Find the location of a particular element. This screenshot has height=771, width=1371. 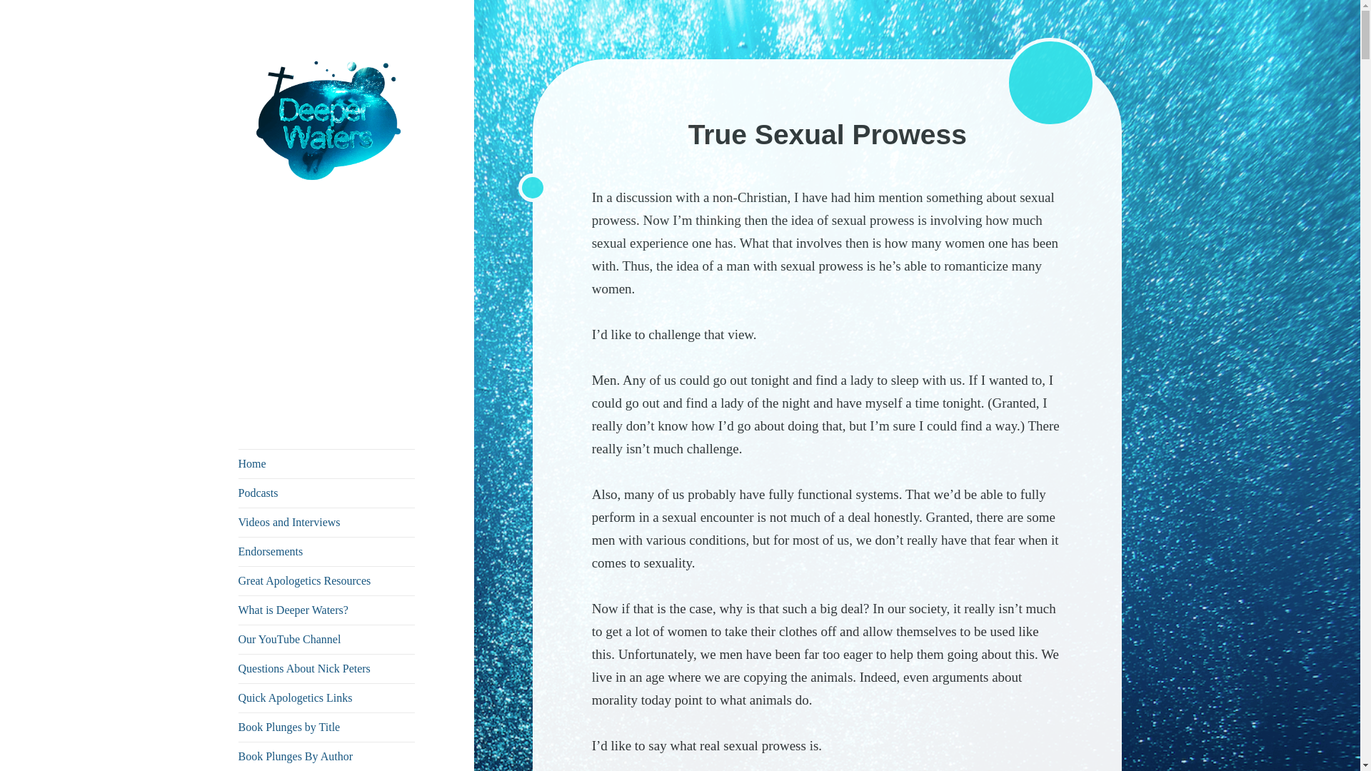

Book Plunges By Author is located at coordinates (327, 757).